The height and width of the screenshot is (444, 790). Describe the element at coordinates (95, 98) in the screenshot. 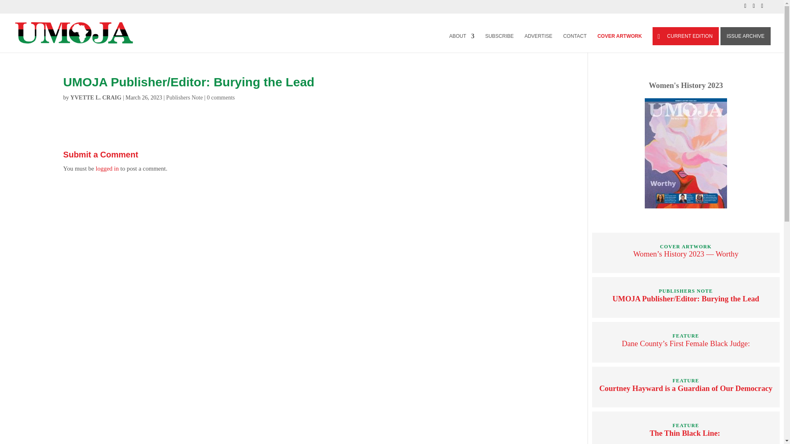

I see `YVETTE L. CRAIG` at that location.